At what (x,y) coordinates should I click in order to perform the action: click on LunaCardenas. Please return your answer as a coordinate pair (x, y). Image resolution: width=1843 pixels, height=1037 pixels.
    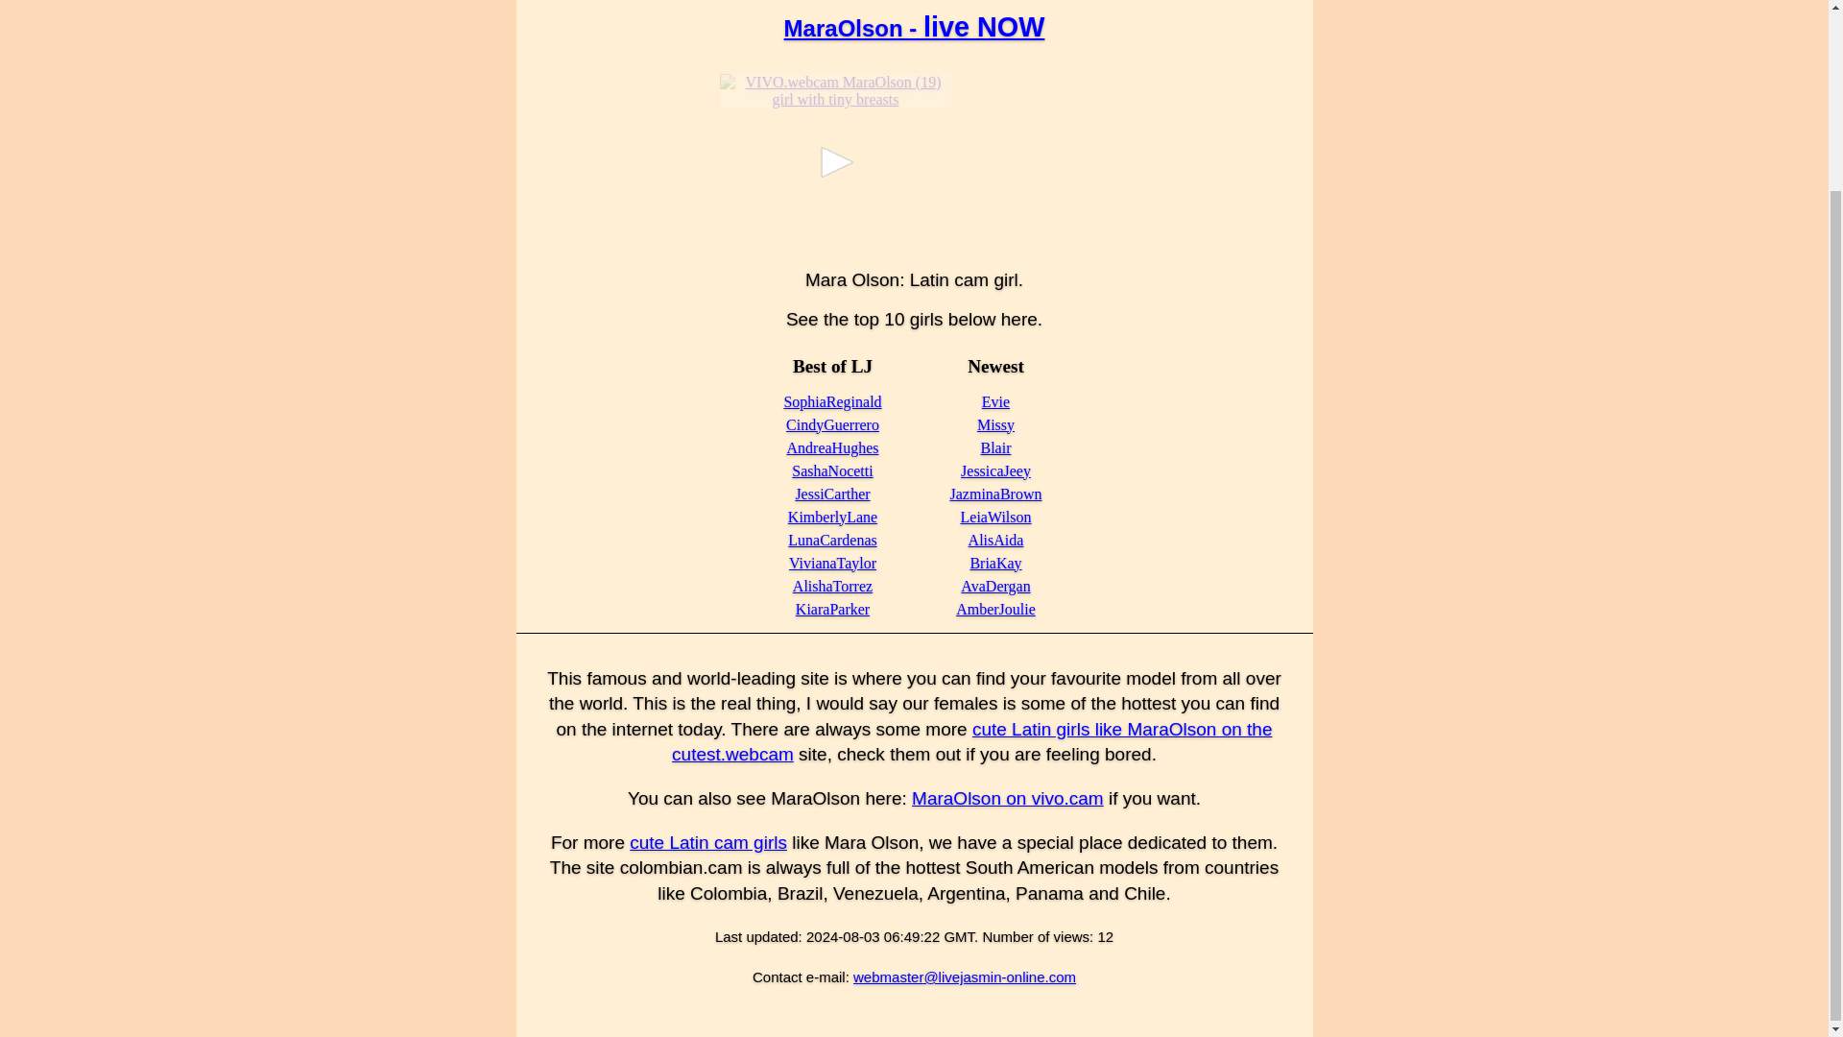
    Looking at the image, I should click on (832, 540).